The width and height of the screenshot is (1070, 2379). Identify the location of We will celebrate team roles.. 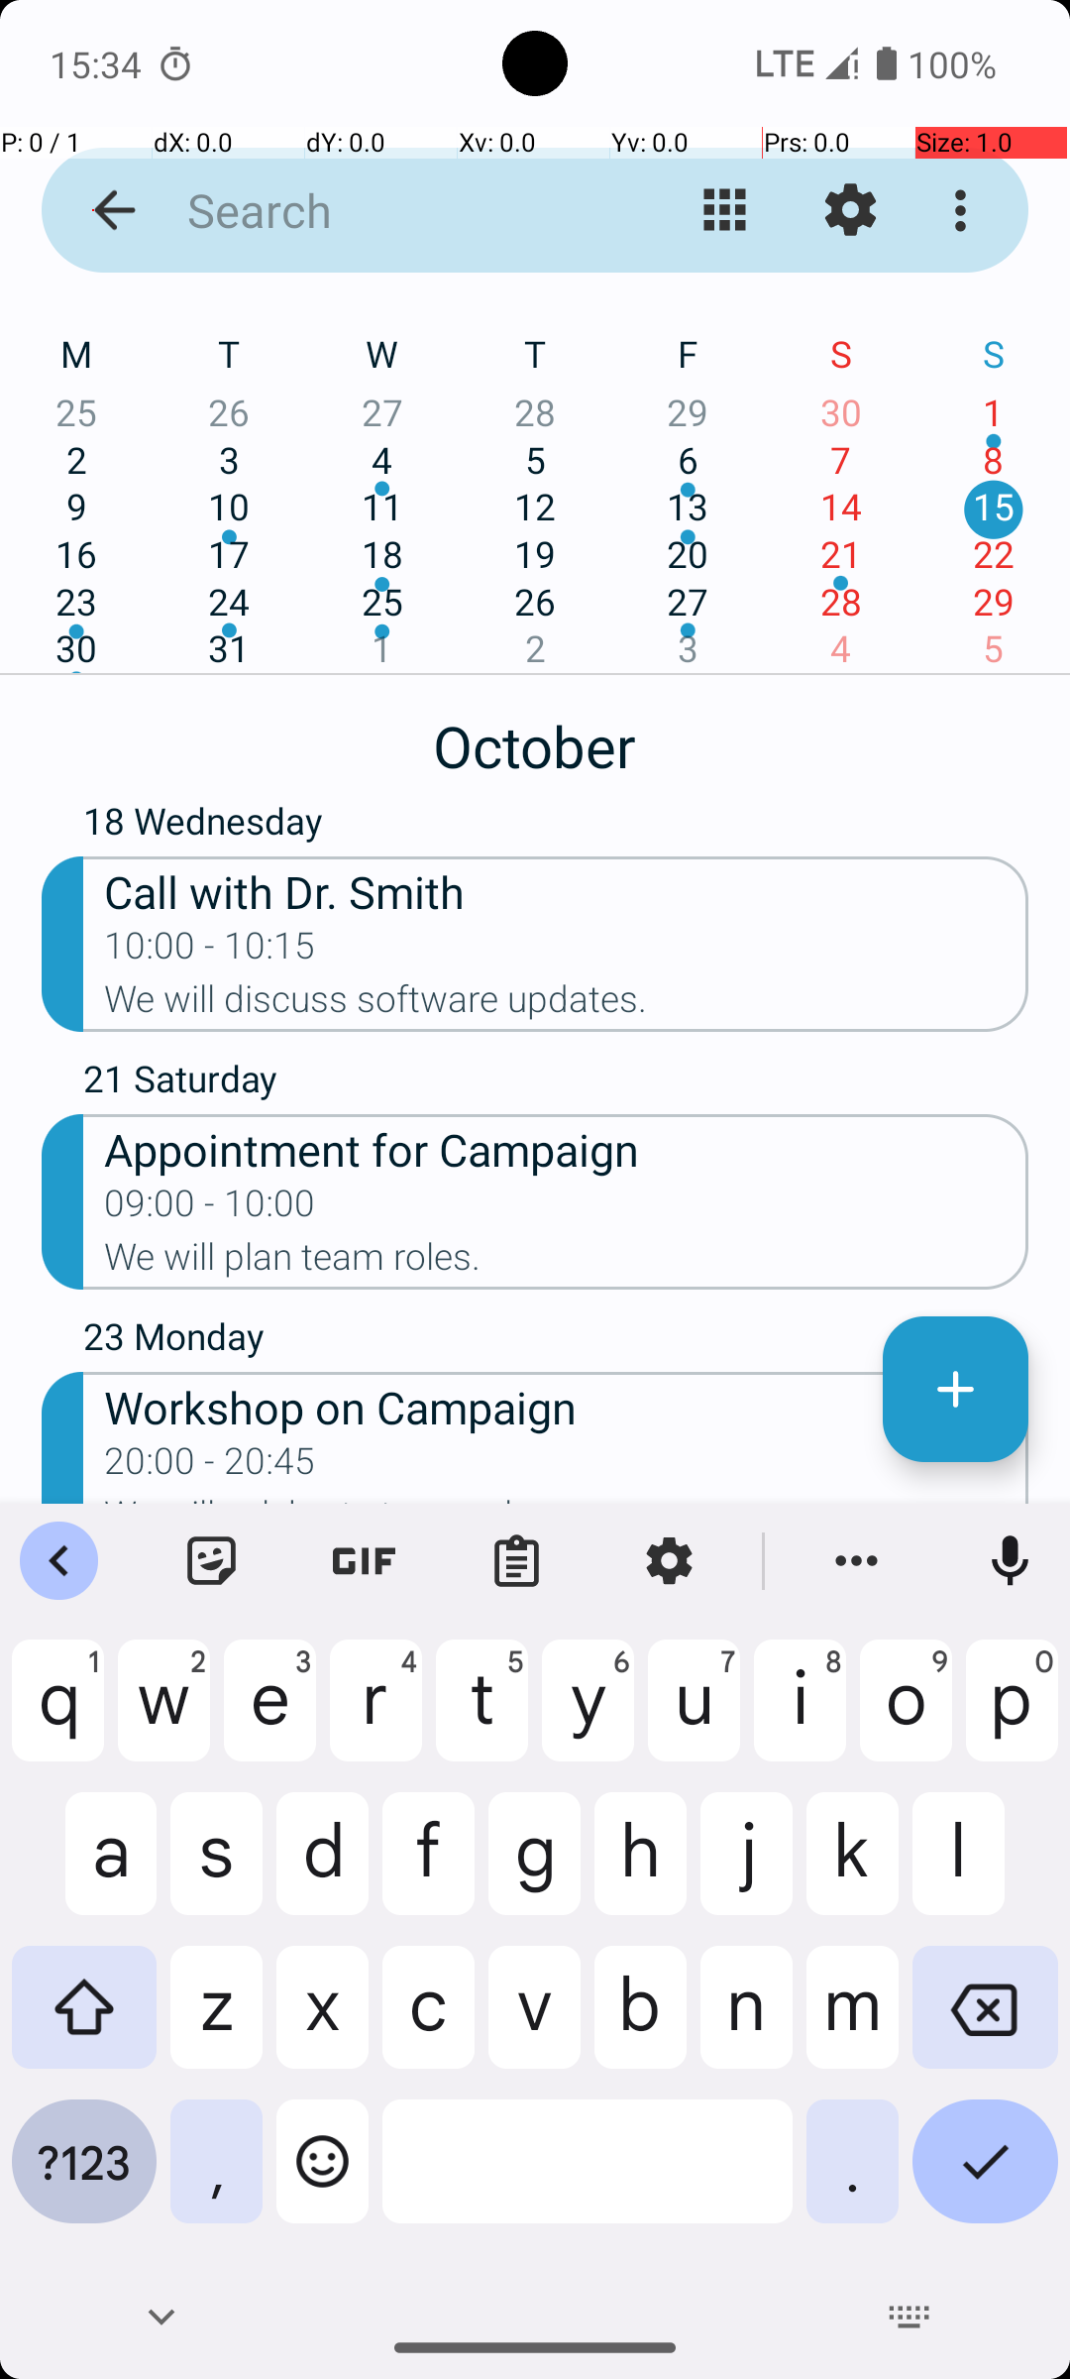
(567, 1499).